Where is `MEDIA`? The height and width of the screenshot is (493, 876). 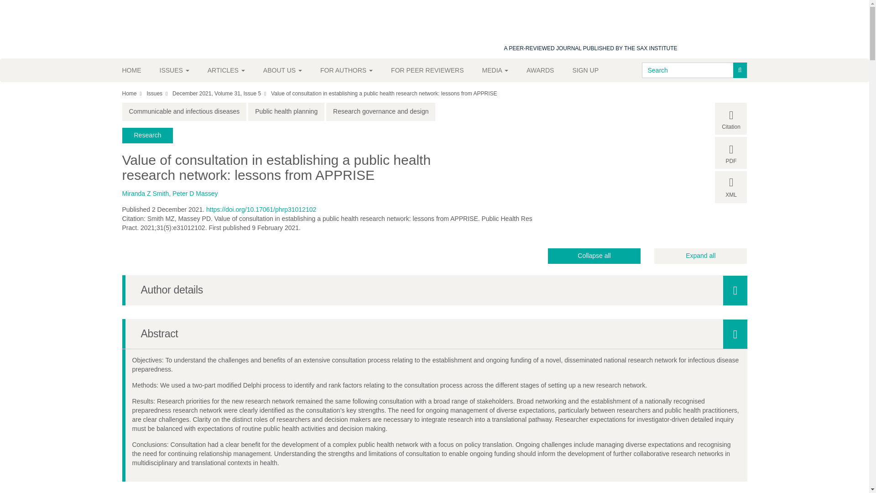 MEDIA is located at coordinates (495, 70).